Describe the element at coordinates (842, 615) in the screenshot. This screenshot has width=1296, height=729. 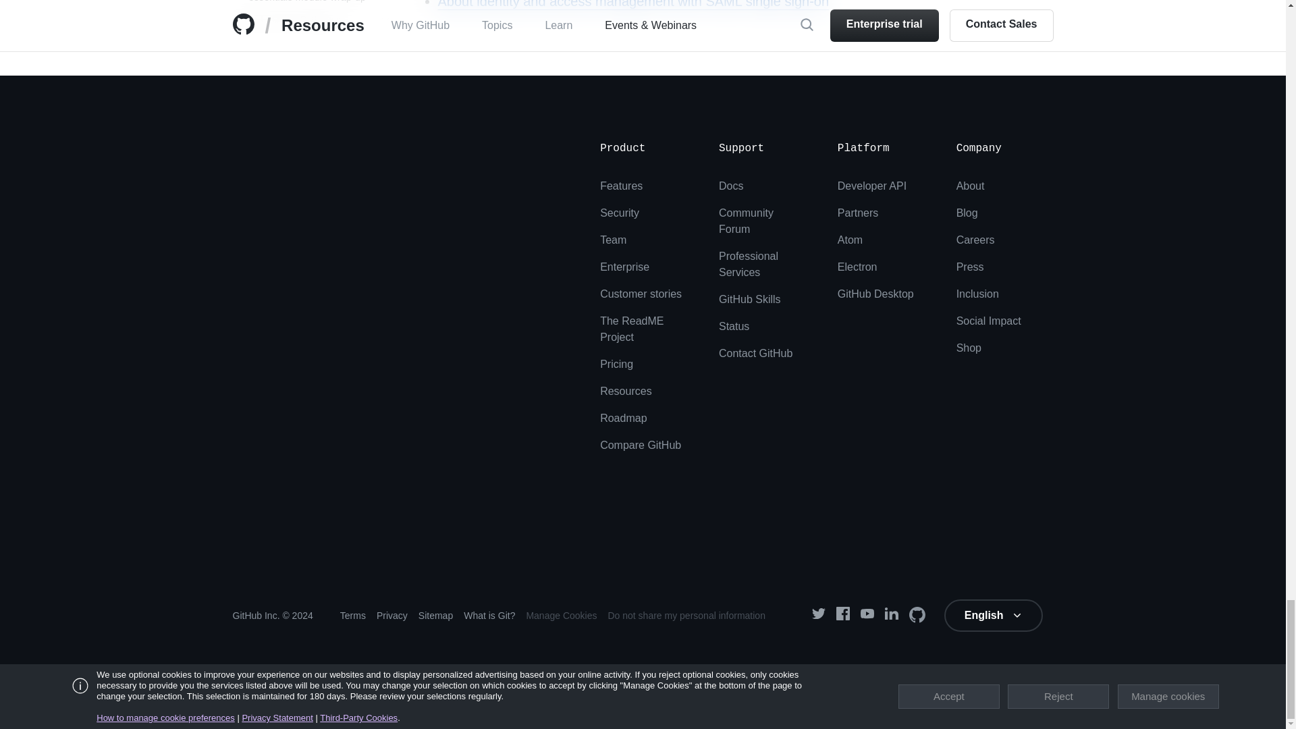
I see `Facebook` at that location.